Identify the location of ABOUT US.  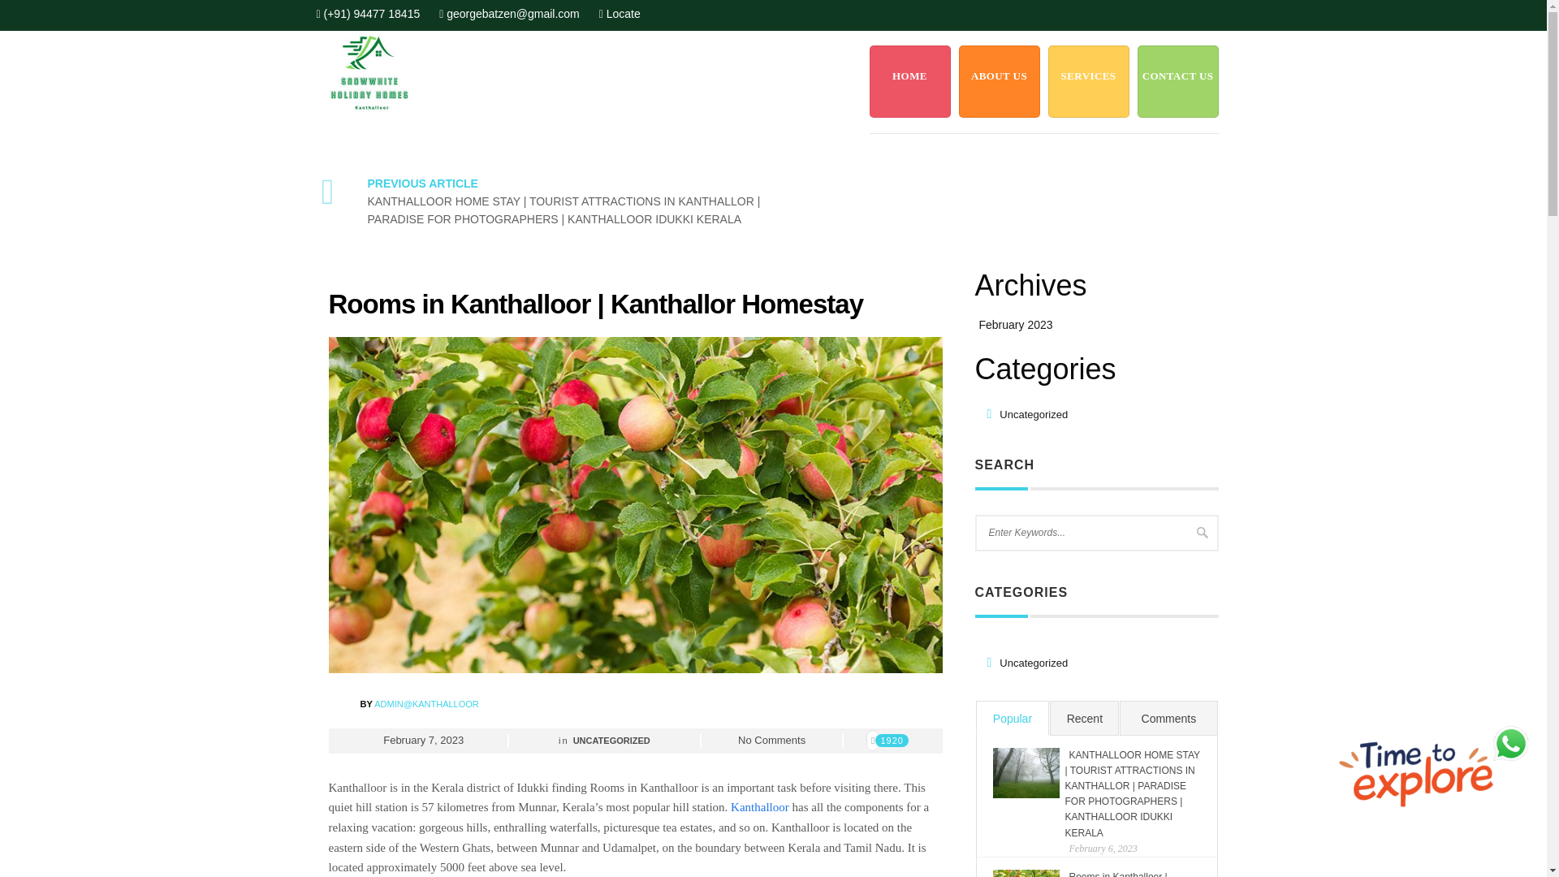
(999, 81).